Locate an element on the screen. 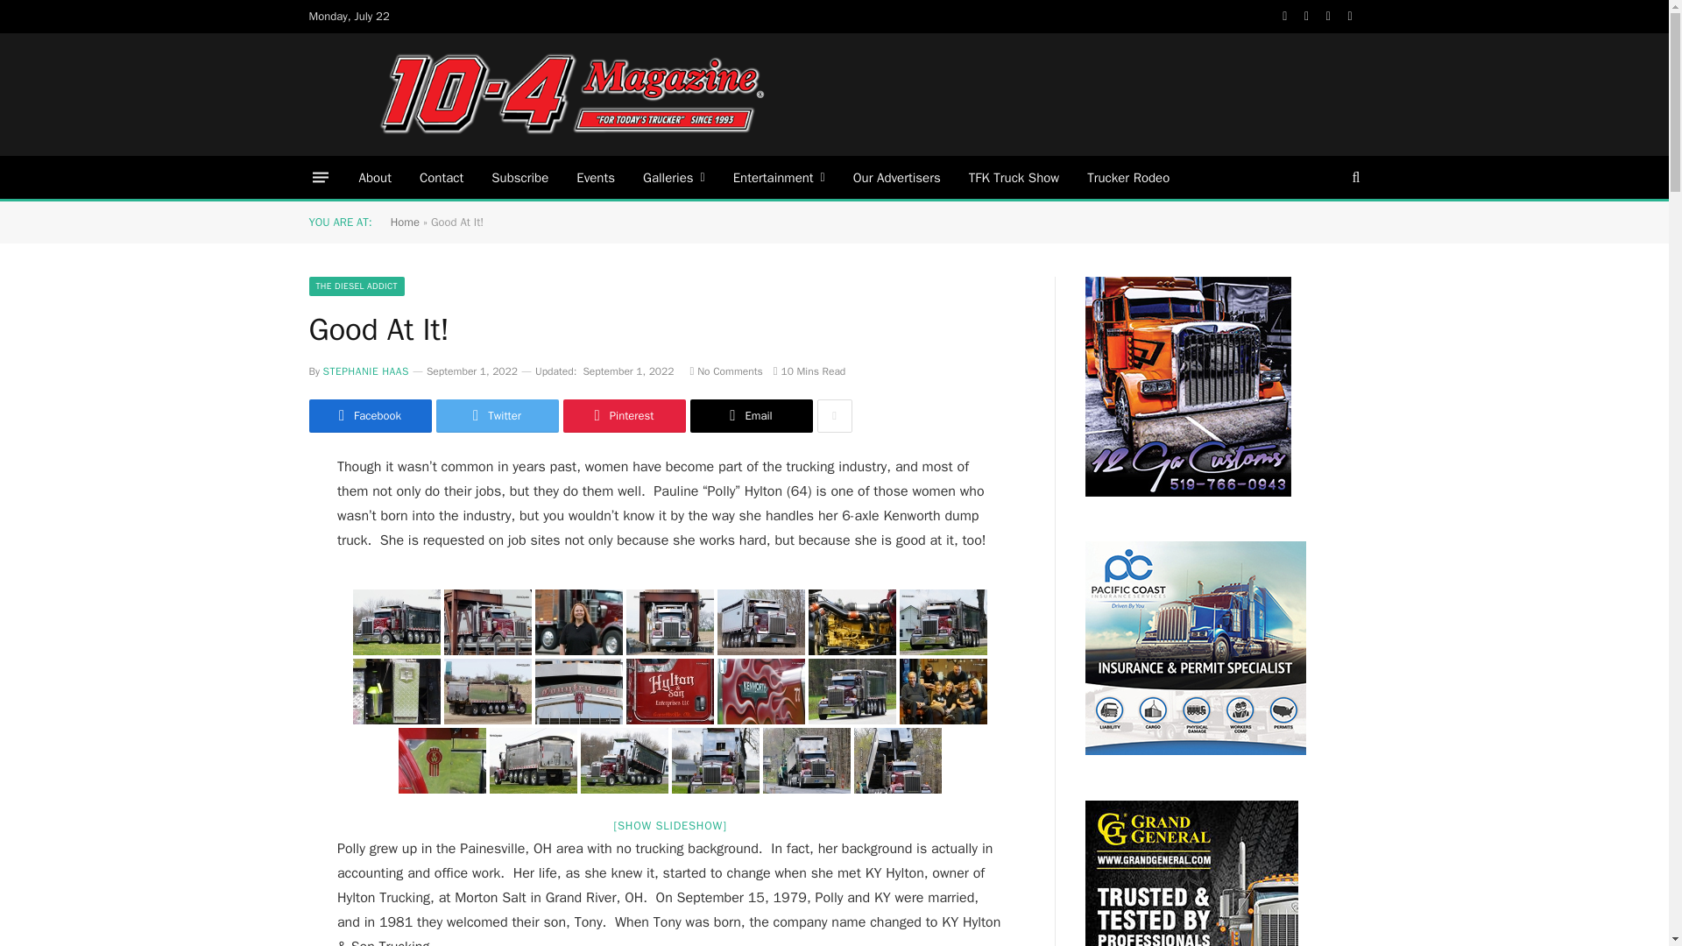  Twitter is located at coordinates (497, 415).